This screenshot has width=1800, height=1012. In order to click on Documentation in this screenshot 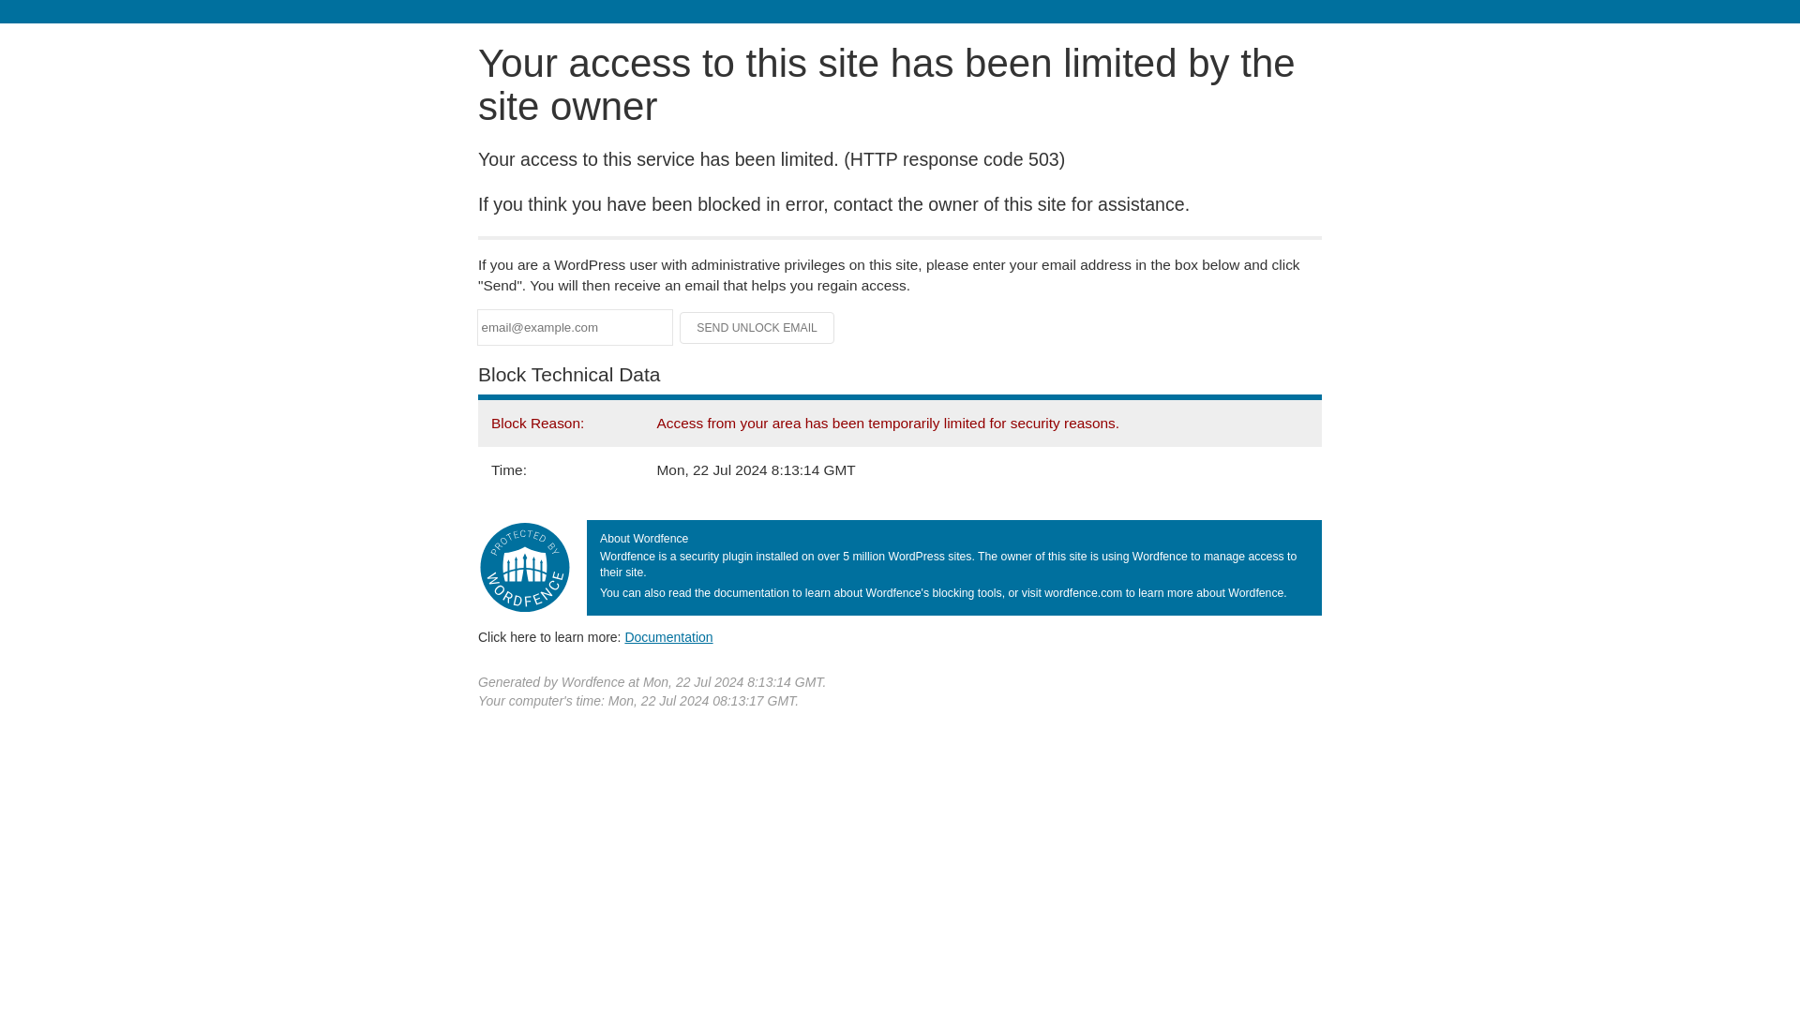, I will do `click(668, 636)`.